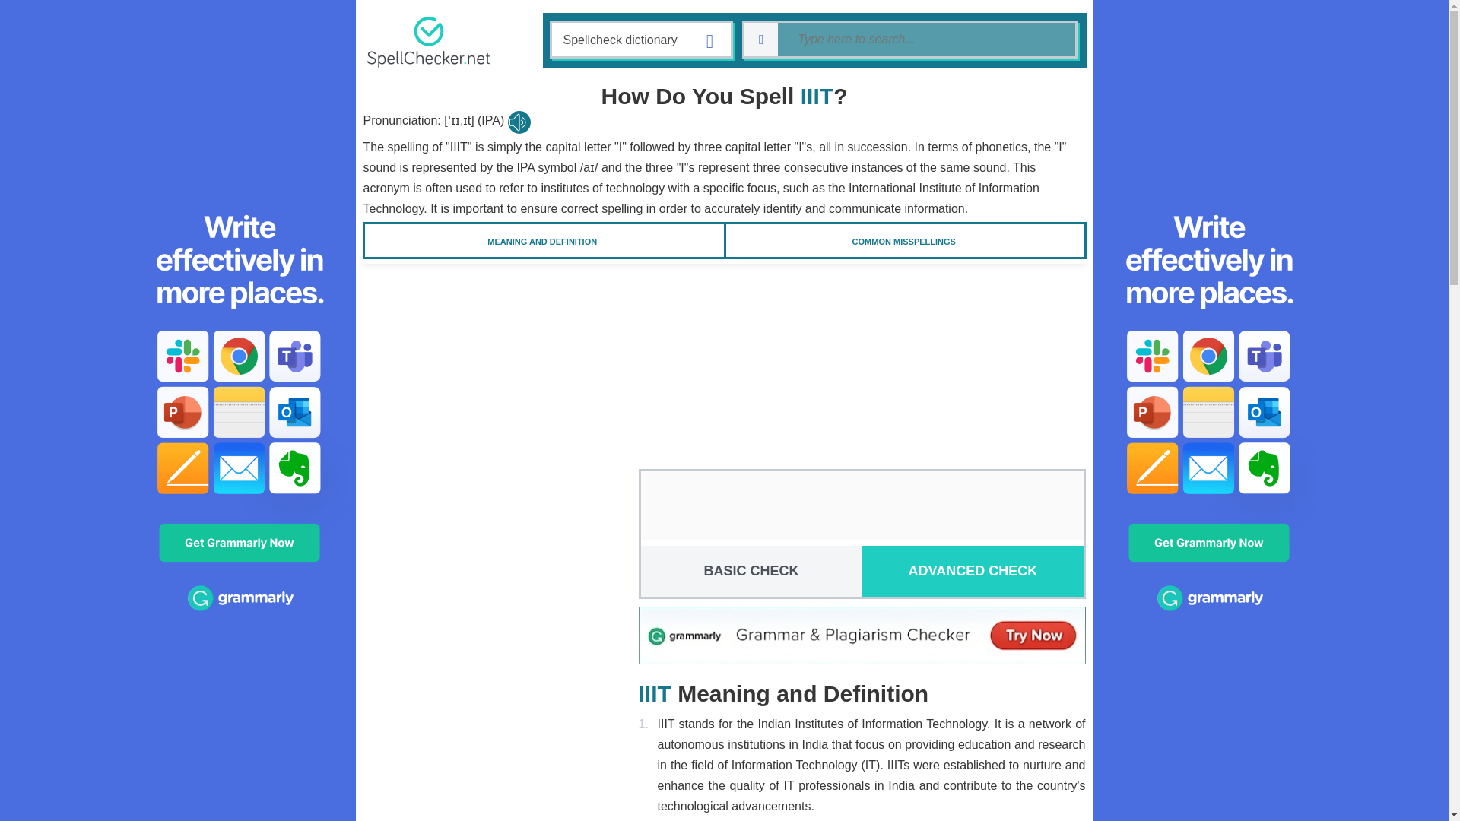  What do you see at coordinates (973, 572) in the screenshot?
I see `ADVANCED CHECK` at bounding box center [973, 572].